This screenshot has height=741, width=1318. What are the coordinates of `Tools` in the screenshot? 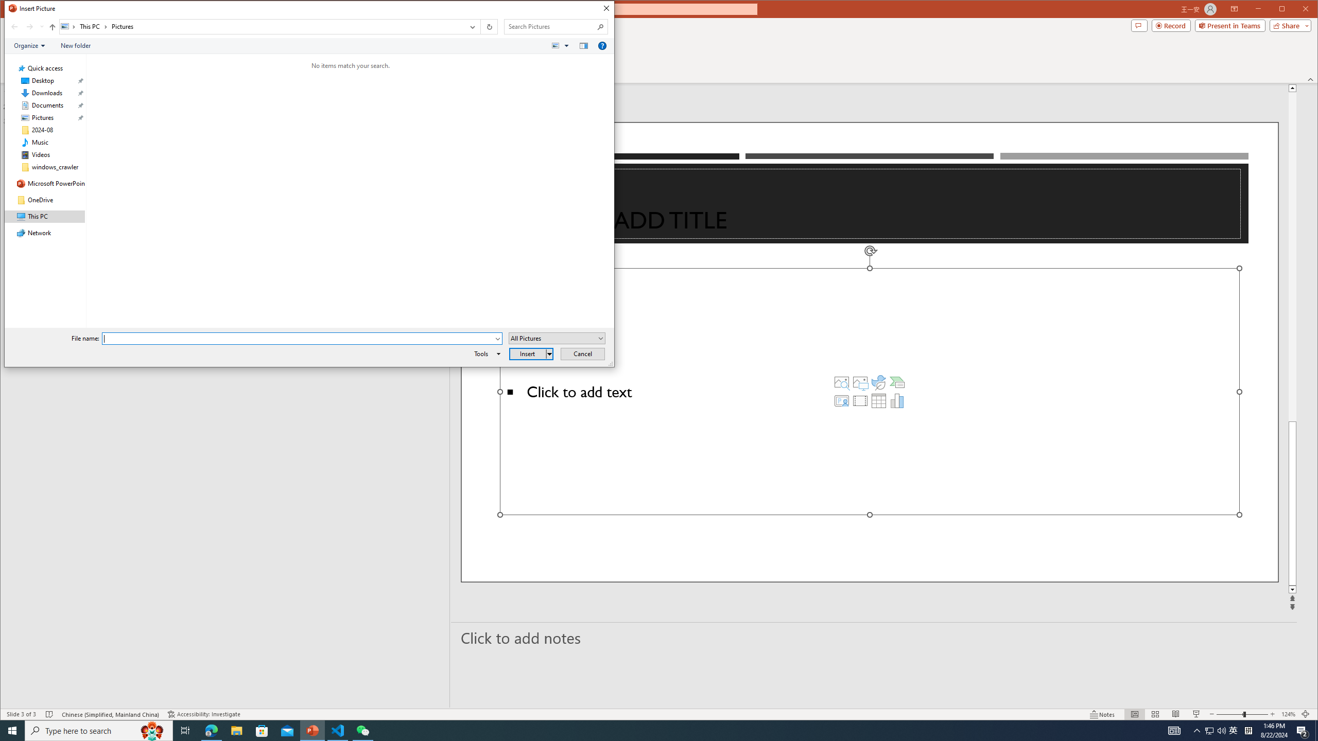 It's located at (567, 46).